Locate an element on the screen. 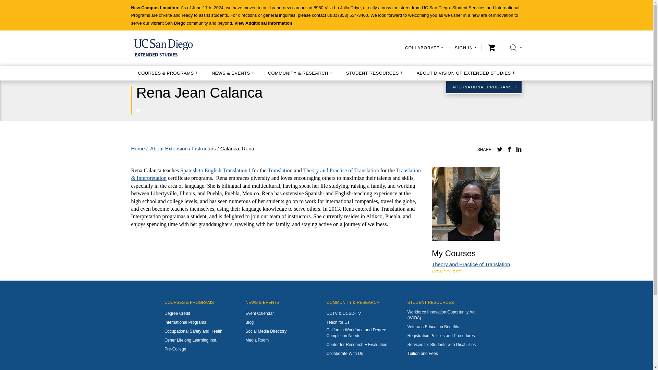 The width and height of the screenshot is (658, 370). SIGN IN is located at coordinates (465, 48).